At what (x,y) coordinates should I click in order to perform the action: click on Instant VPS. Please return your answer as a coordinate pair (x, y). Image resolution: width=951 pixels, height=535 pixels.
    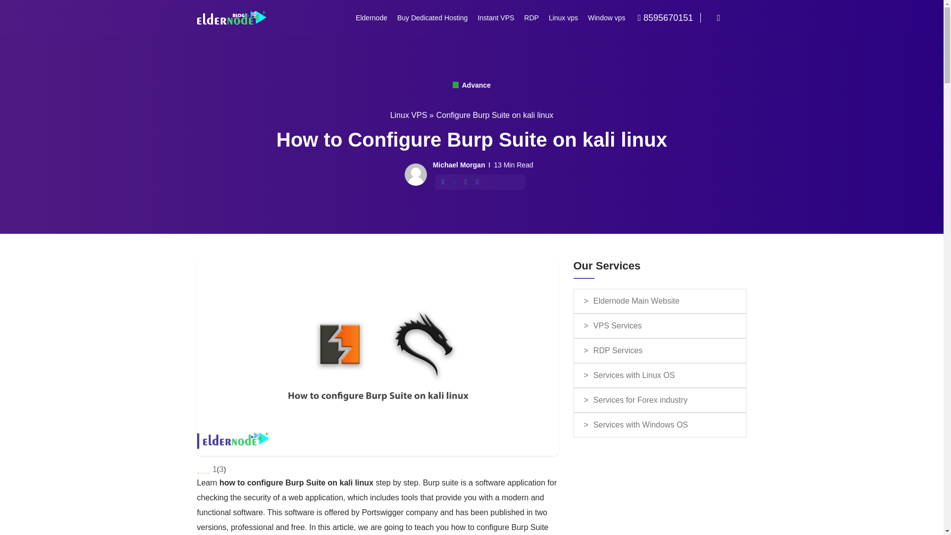
    Looking at the image, I should click on (496, 18).